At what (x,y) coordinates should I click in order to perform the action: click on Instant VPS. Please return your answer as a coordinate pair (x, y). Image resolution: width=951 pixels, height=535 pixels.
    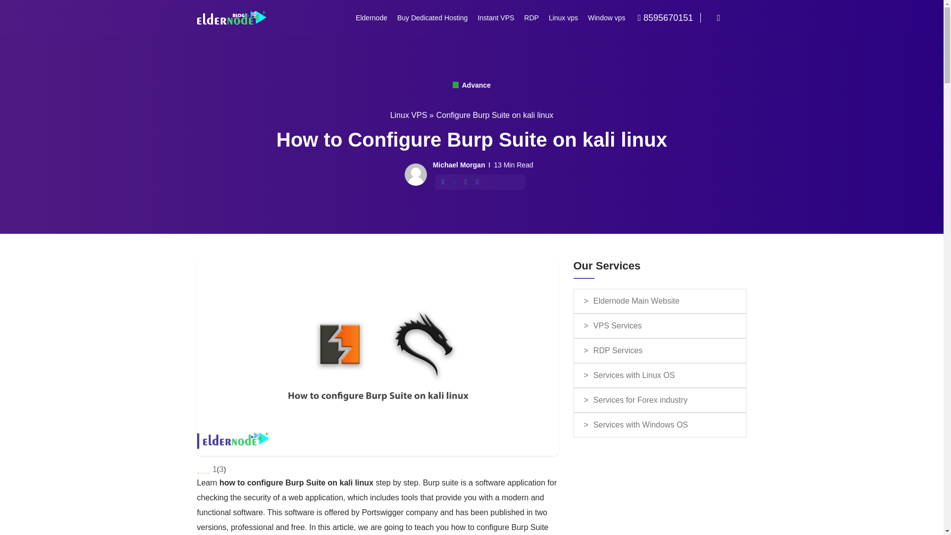
    Looking at the image, I should click on (496, 18).